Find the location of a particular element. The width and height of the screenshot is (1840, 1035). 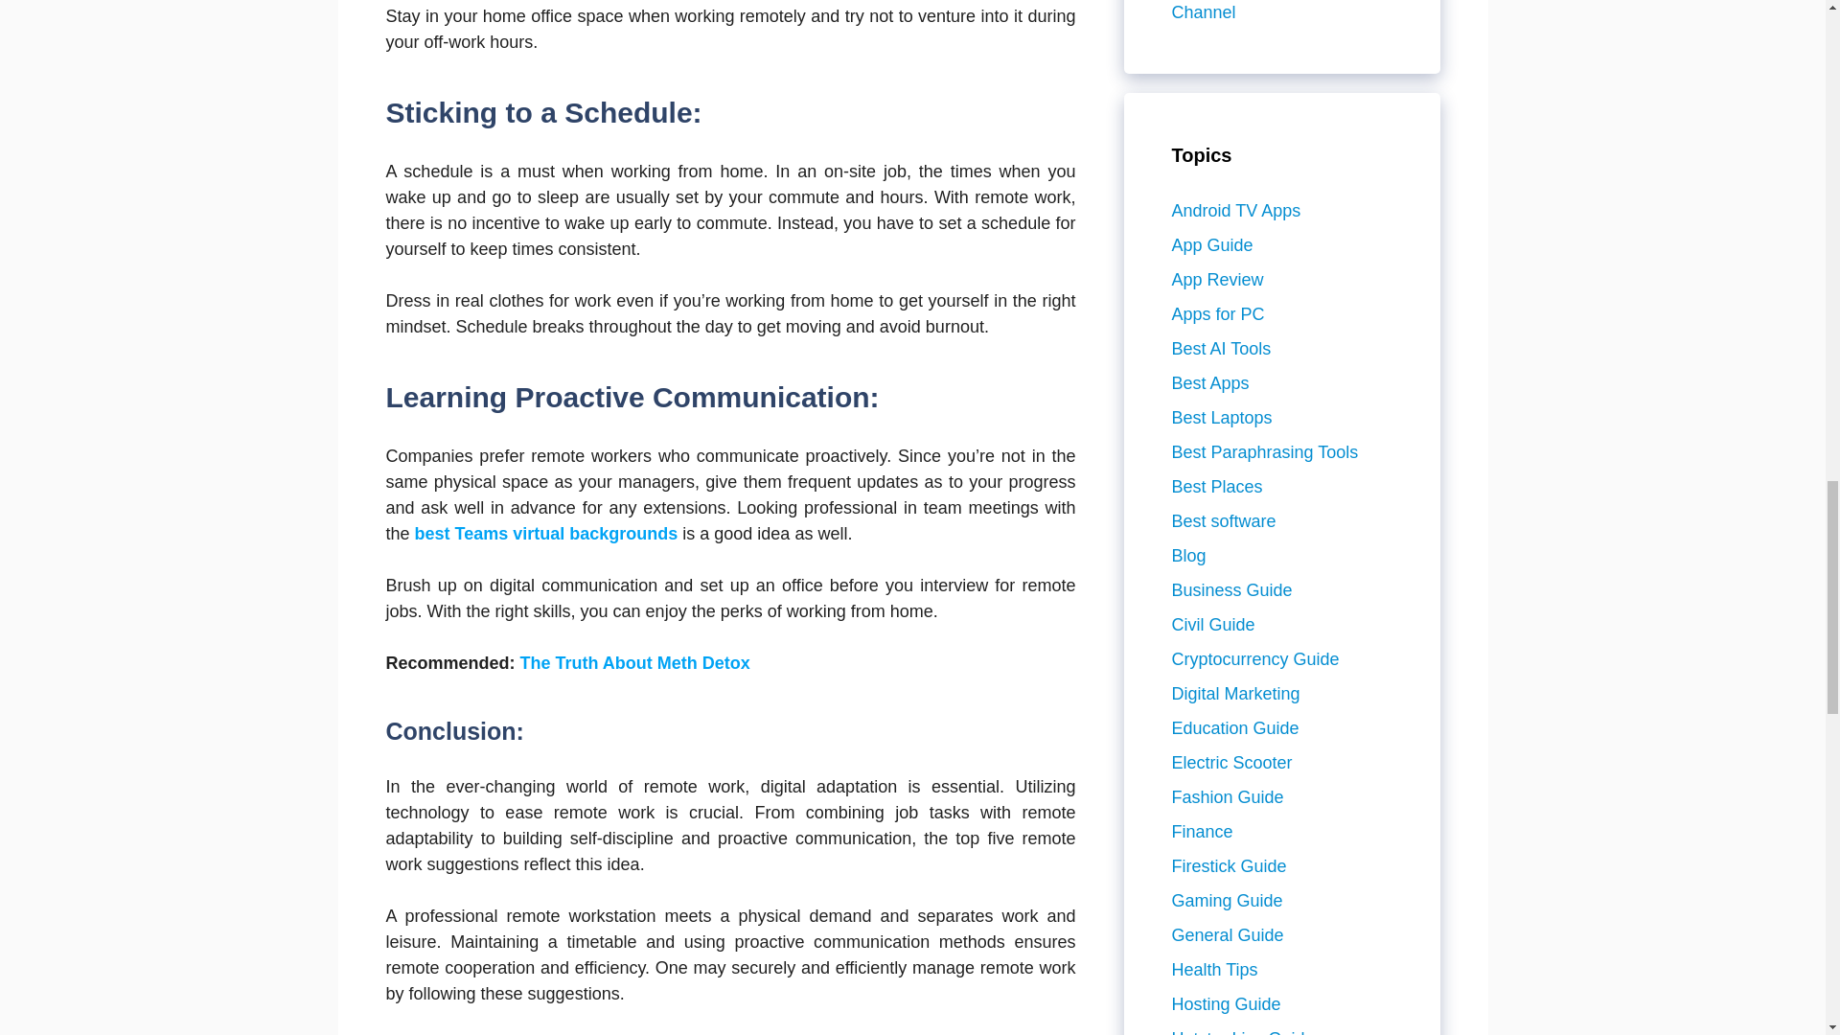

Apps for PC is located at coordinates (1217, 314).